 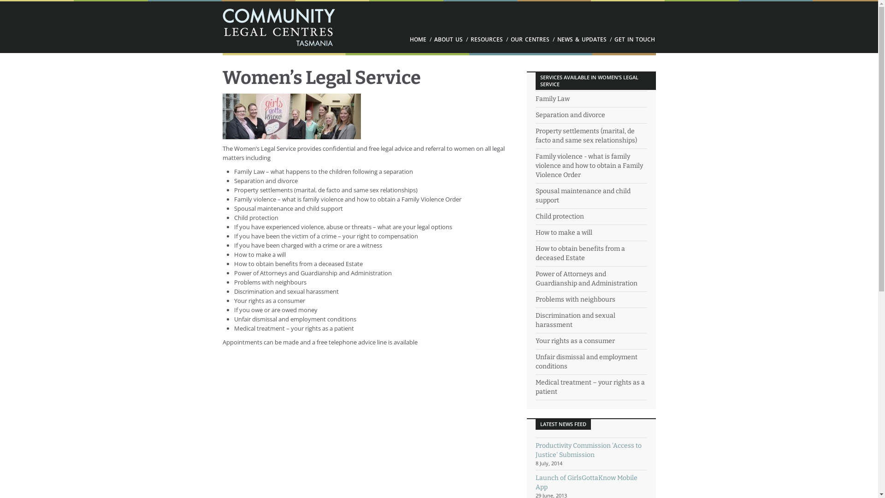 What do you see at coordinates (634, 40) in the screenshot?
I see `GET IN TOUCH` at bounding box center [634, 40].